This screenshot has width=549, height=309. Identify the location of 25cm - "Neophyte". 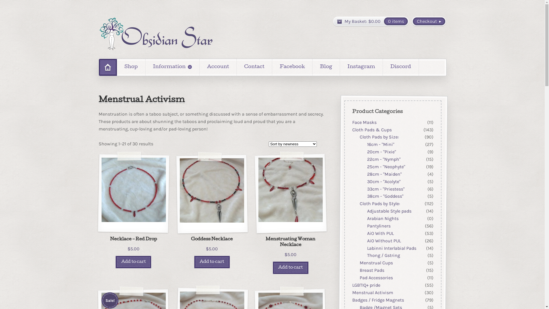
(386, 167).